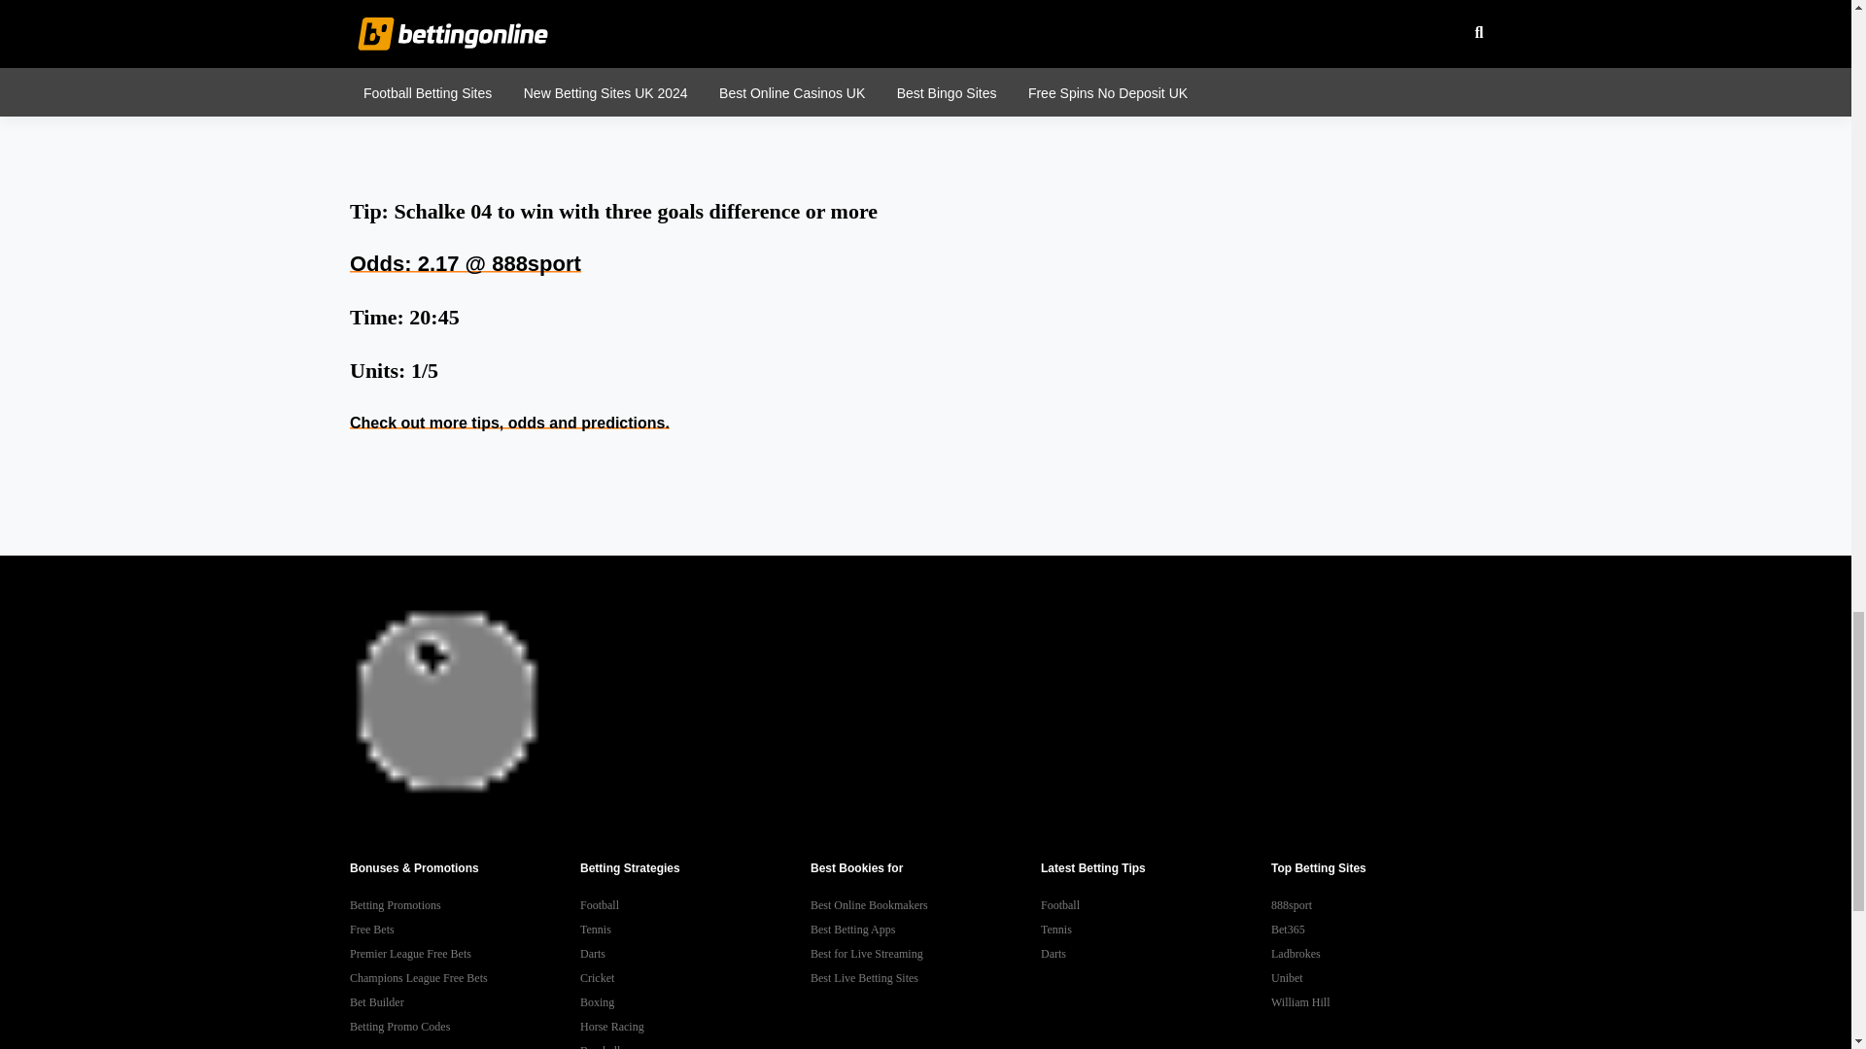 This screenshot has width=1866, height=1049. What do you see at coordinates (465, 1002) in the screenshot?
I see `Bet Builder` at bounding box center [465, 1002].